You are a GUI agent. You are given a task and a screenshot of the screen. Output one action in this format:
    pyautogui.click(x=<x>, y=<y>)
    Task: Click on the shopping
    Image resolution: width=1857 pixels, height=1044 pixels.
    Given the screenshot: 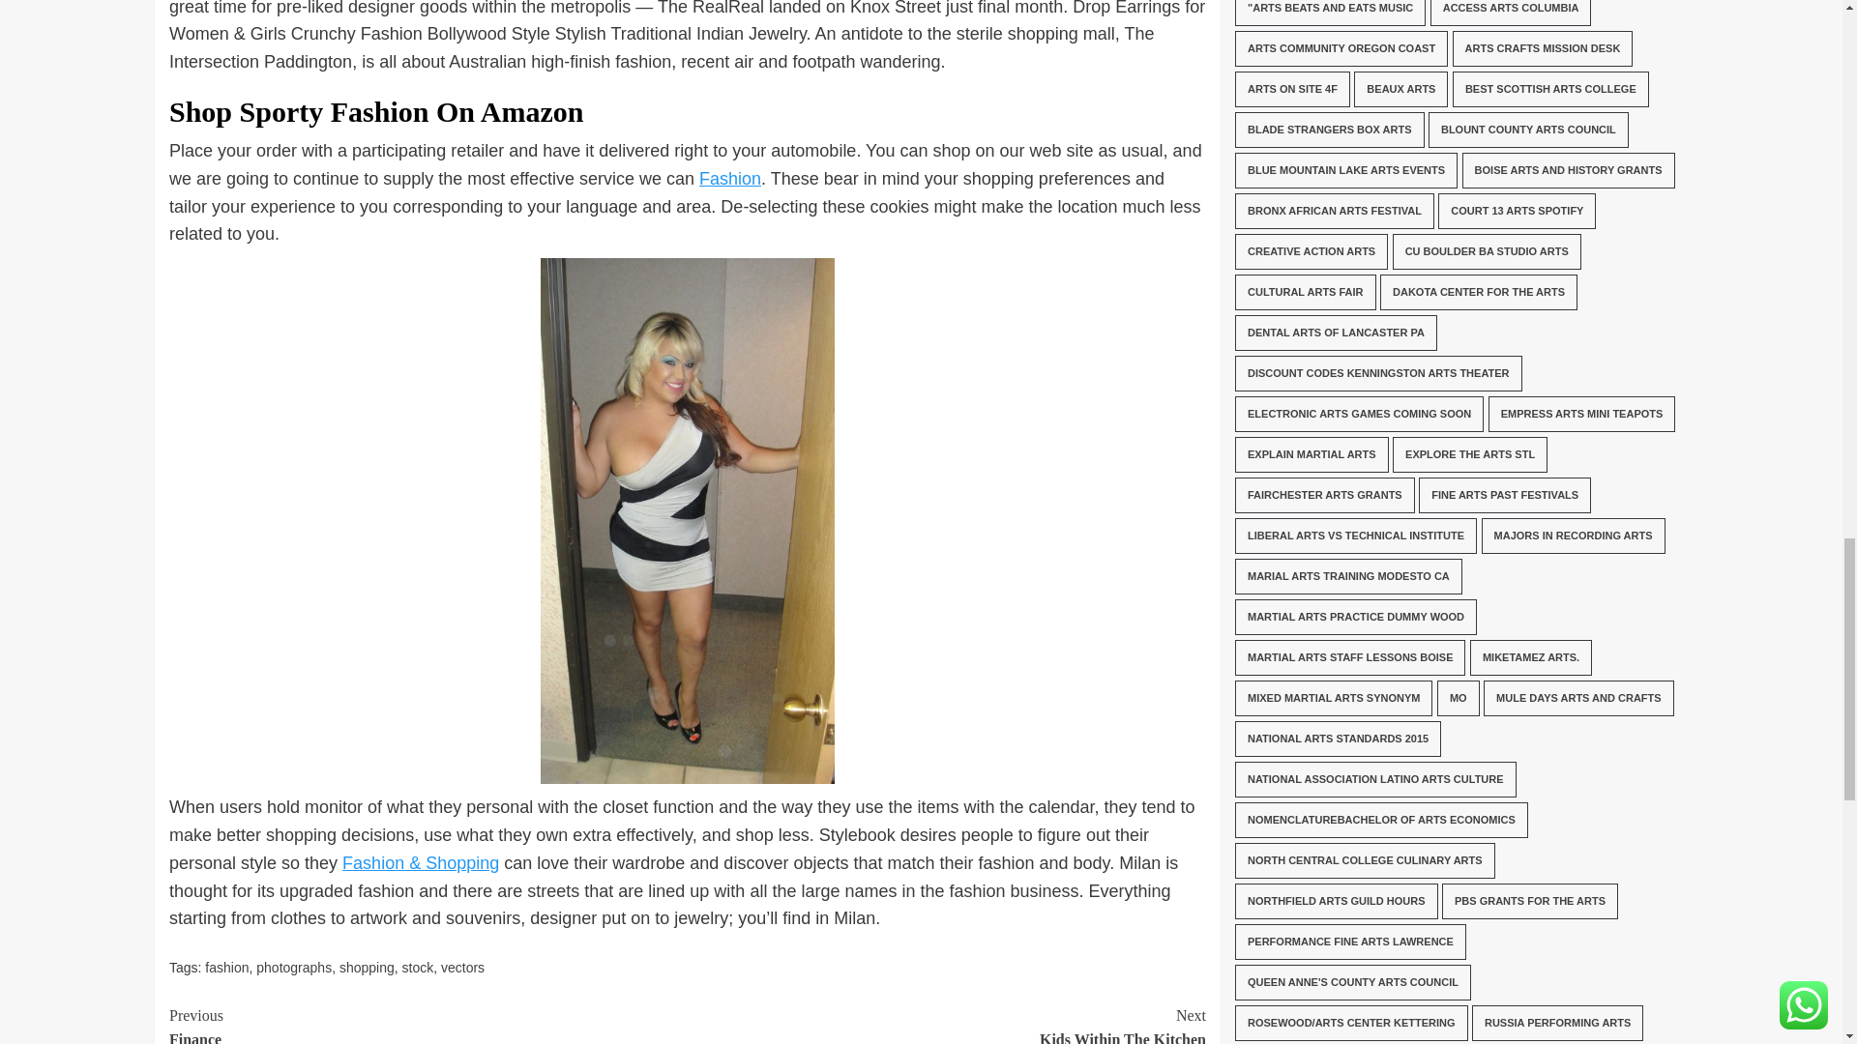 What is the action you would take?
    pyautogui.click(x=1257, y=734)
    